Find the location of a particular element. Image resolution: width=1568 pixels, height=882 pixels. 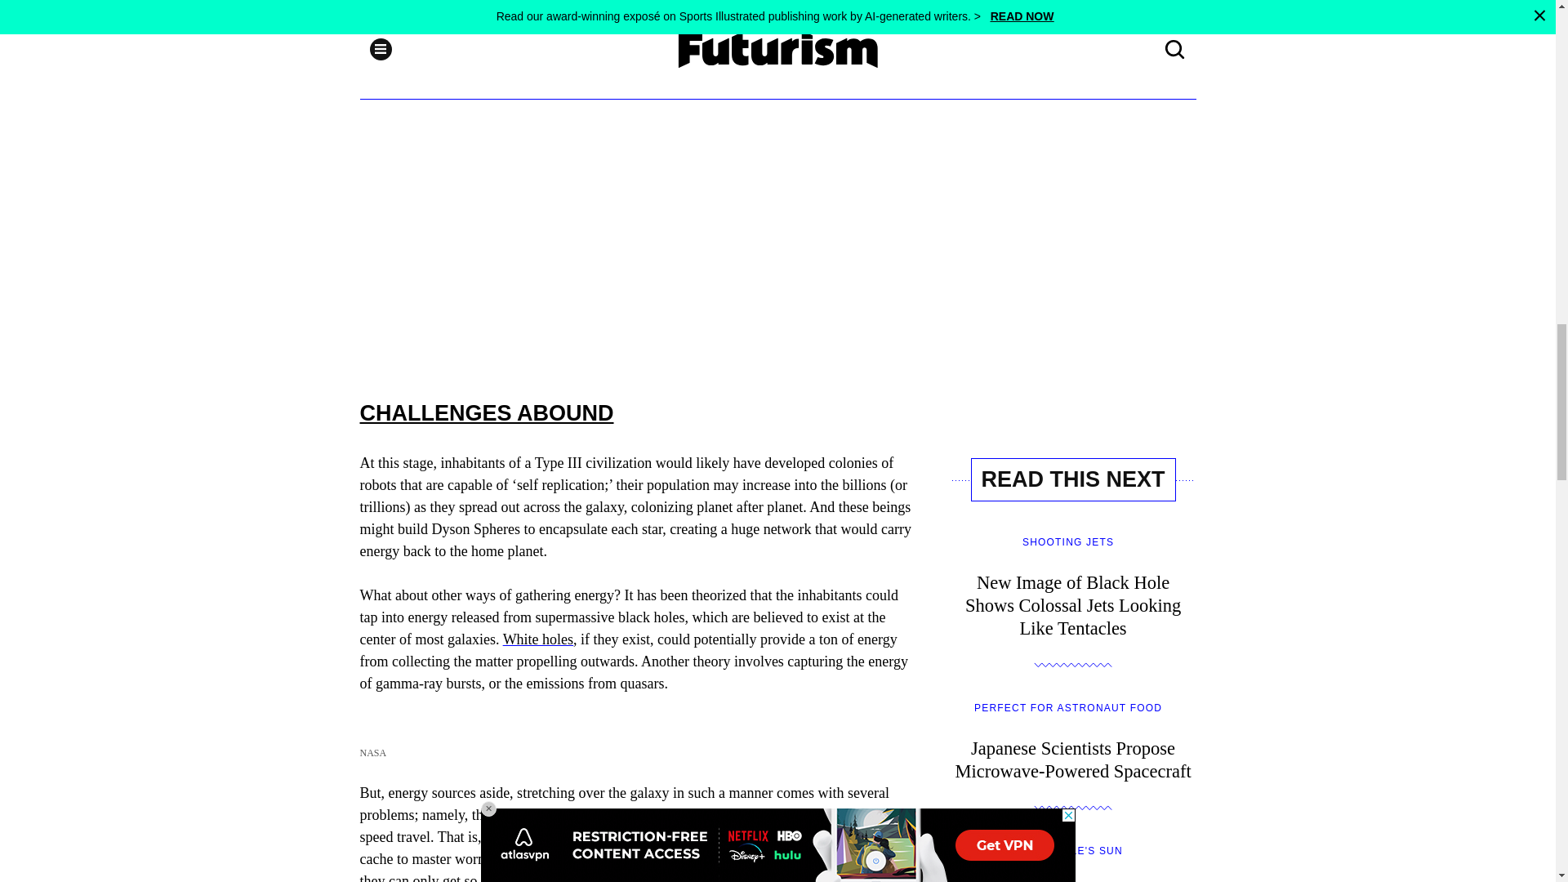

cybernetic organism is located at coordinates (575, 2).